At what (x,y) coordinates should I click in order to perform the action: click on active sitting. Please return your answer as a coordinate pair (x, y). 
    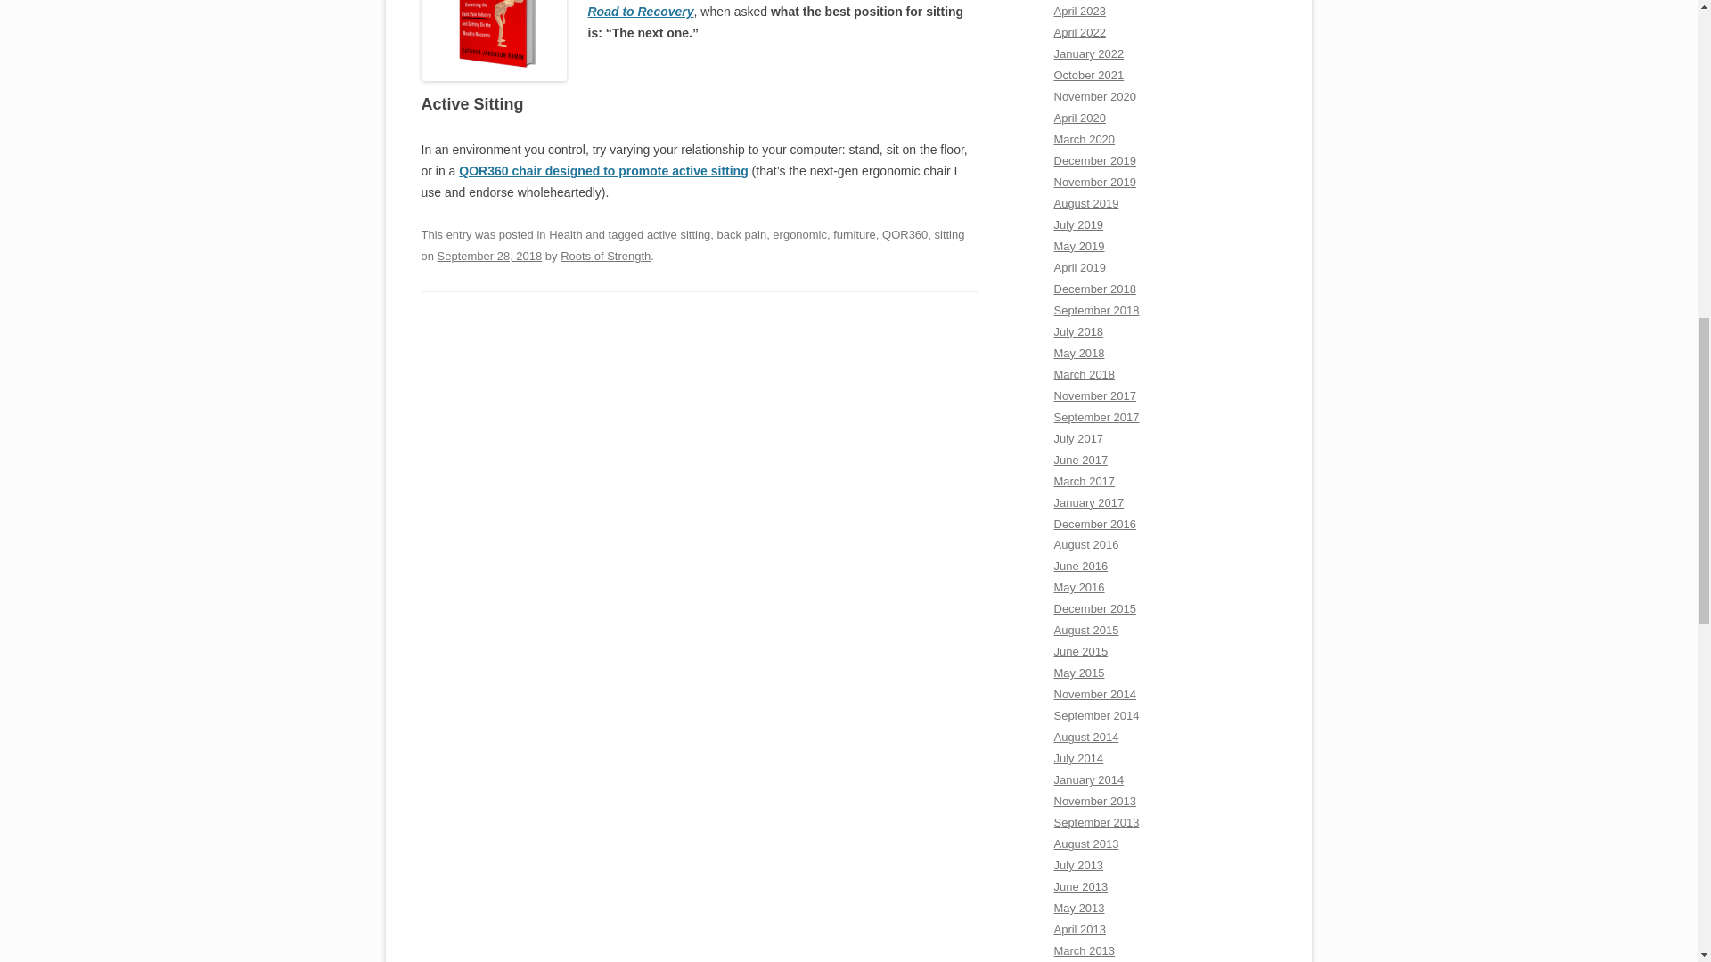
    Looking at the image, I should click on (677, 234).